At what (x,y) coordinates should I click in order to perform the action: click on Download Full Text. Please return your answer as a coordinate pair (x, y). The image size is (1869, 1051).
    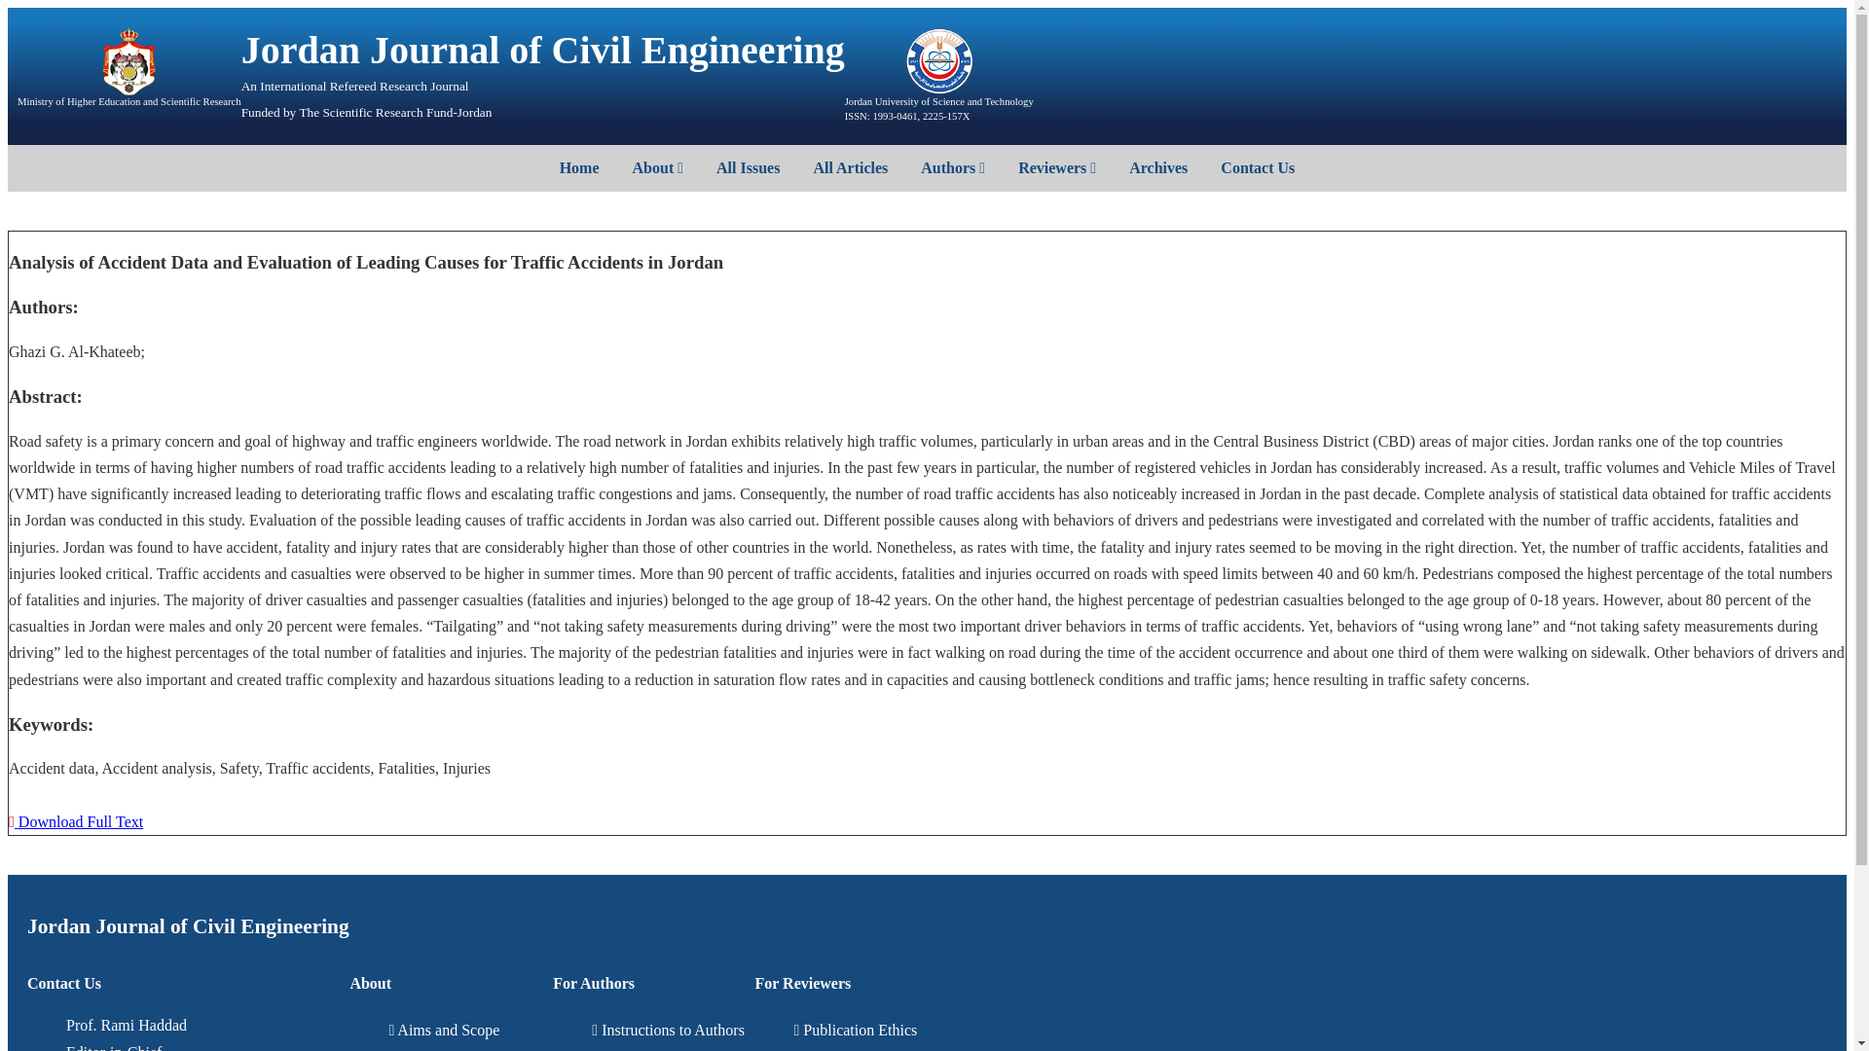
    Looking at the image, I should click on (76, 821).